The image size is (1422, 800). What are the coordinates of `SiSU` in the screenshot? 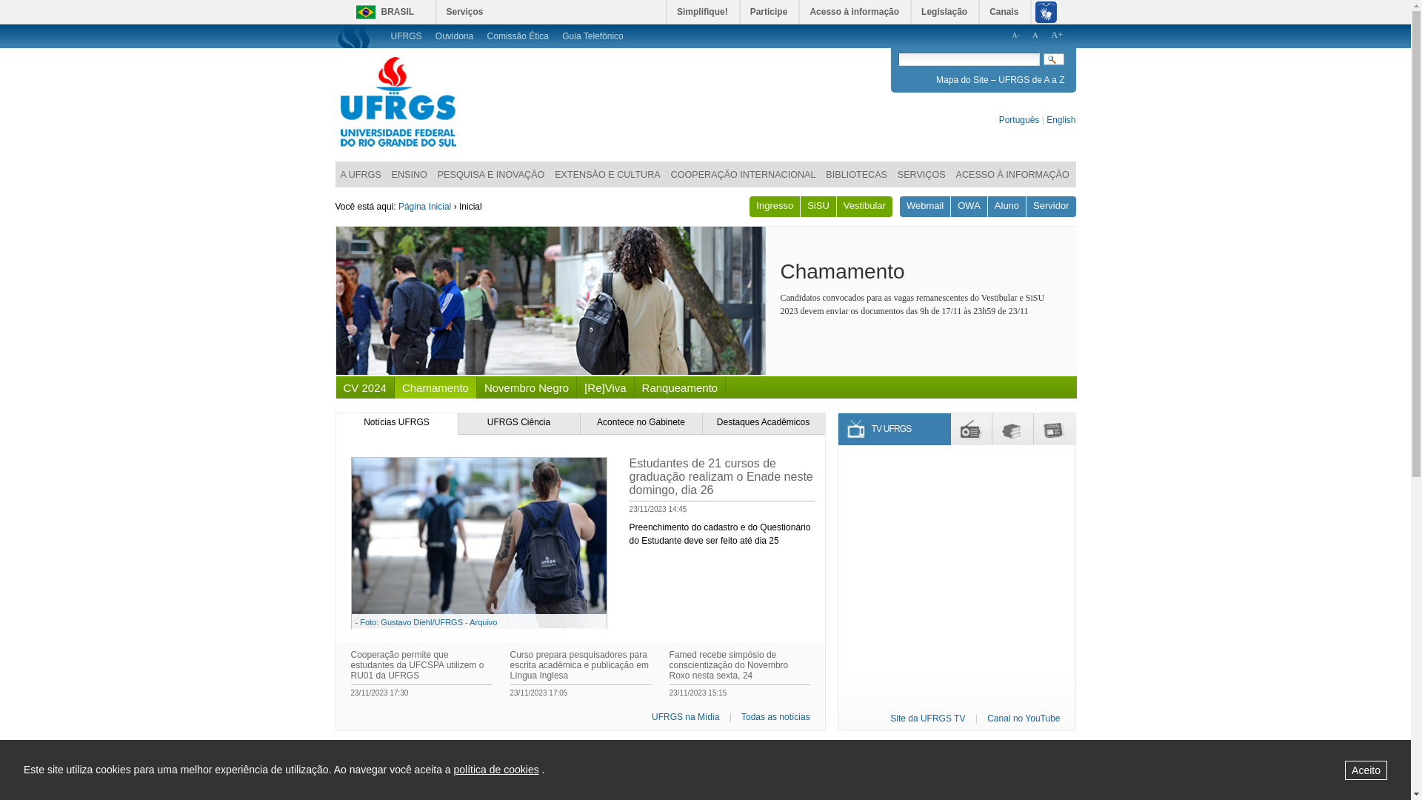 It's located at (818, 207).